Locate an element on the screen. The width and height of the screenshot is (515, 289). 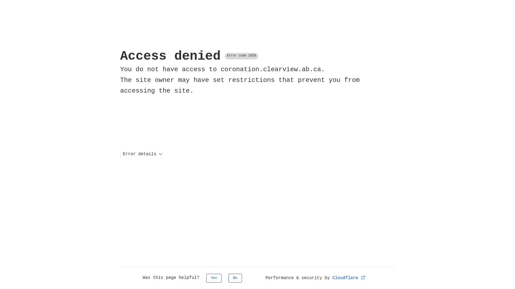
Cloudflare is located at coordinates (349, 278).